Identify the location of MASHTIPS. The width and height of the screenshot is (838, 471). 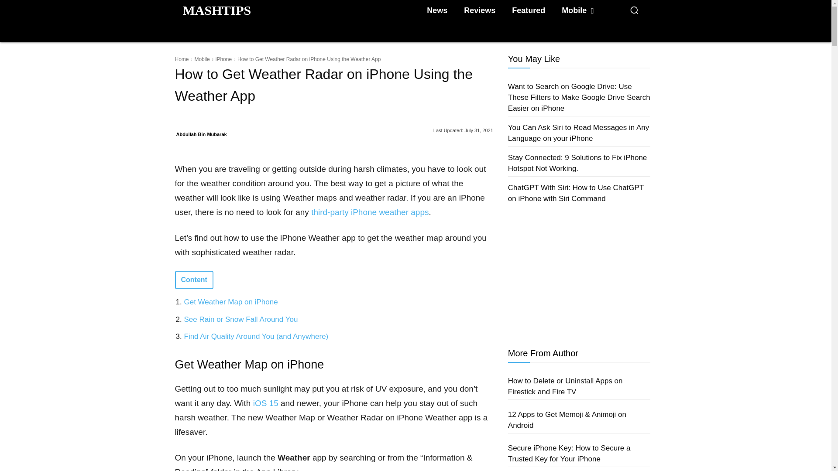
(216, 10).